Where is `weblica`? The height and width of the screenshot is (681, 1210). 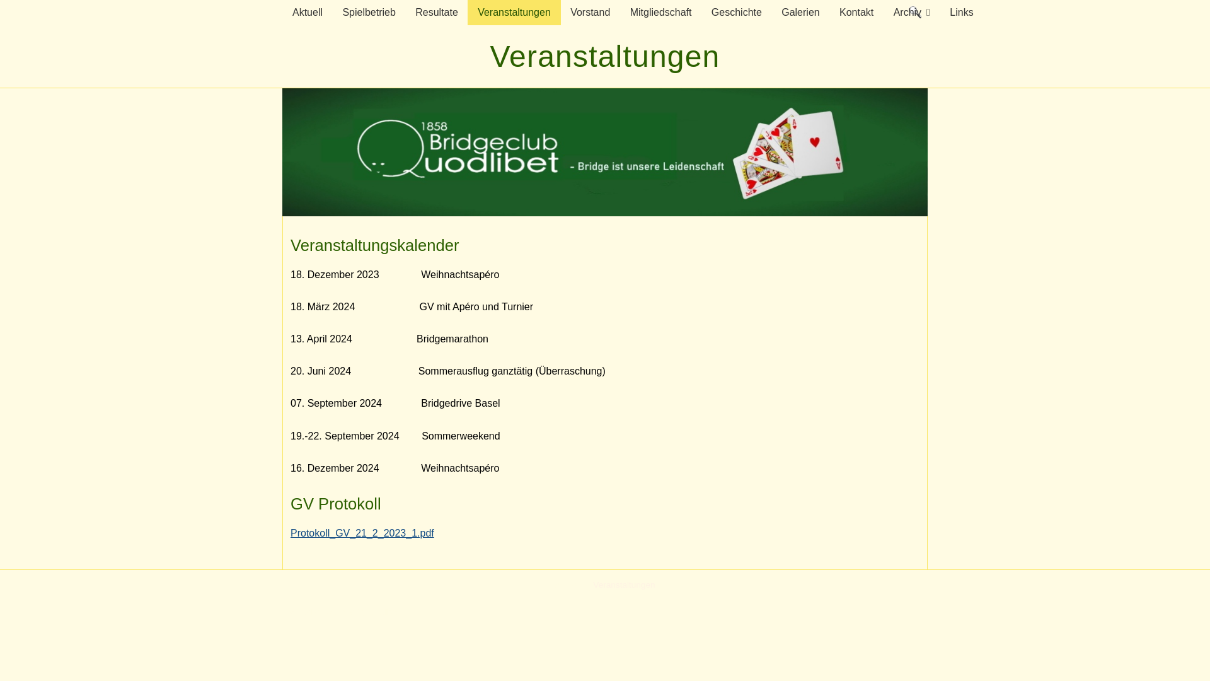 weblica is located at coordinates (383, 612).